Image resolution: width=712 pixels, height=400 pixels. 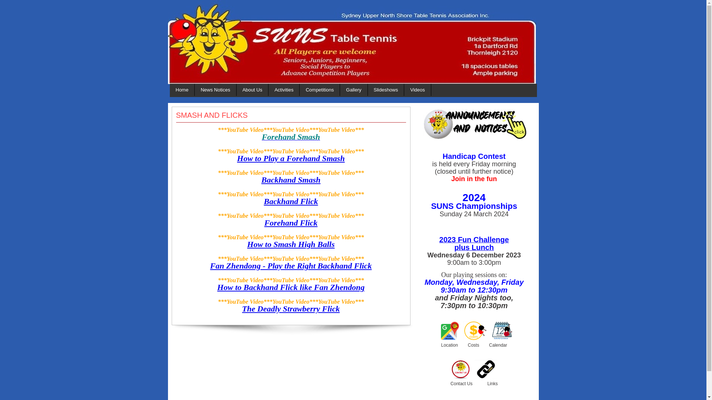 I want to click on Activities, so click(x=284, y=90).